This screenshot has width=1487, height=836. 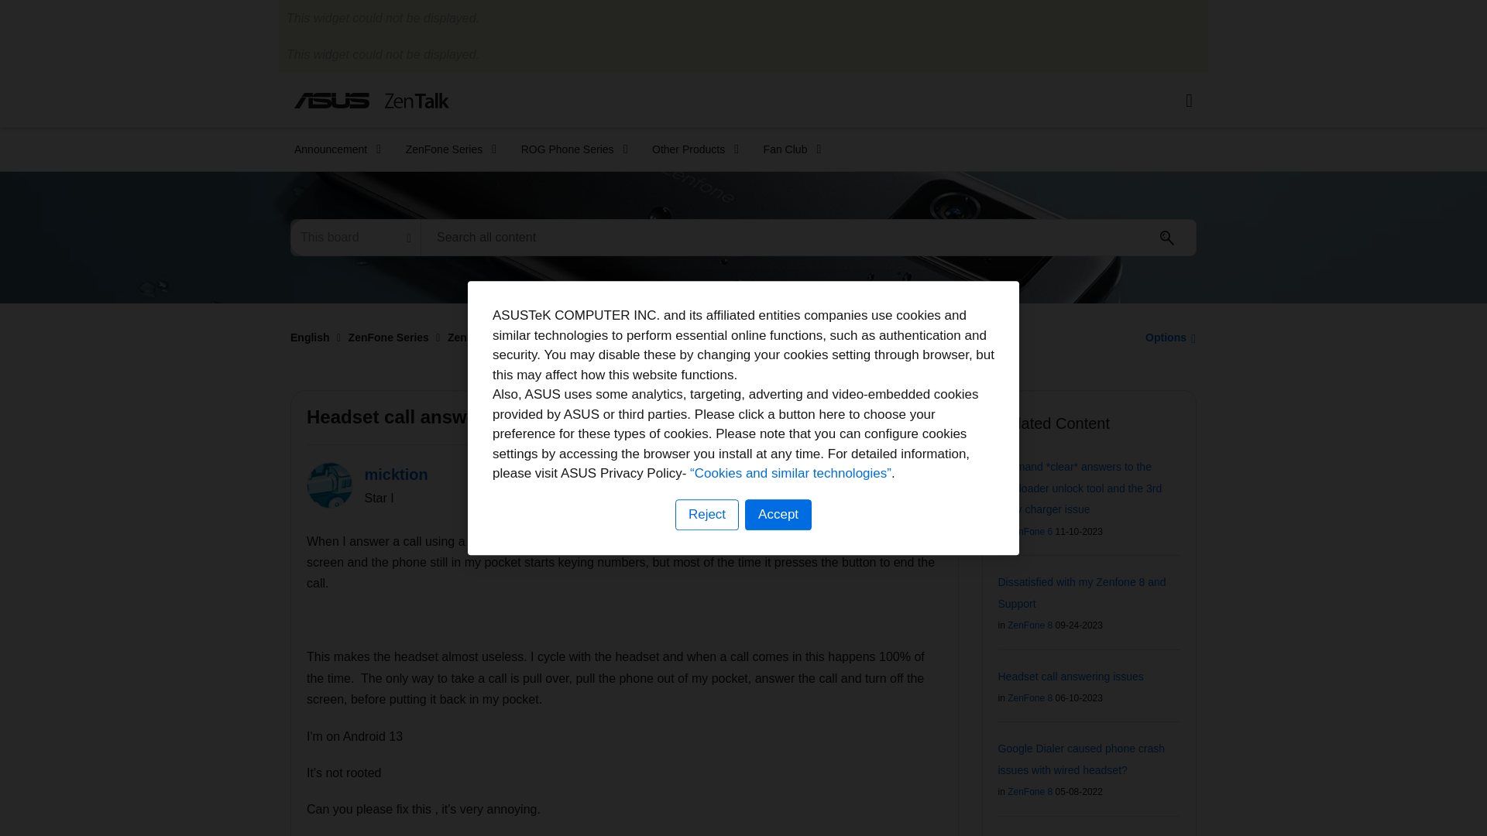 What do you see at coordinates (446, 149) in the screenshot?
I see `ZenFone Series` at bounding box center [446, 149].